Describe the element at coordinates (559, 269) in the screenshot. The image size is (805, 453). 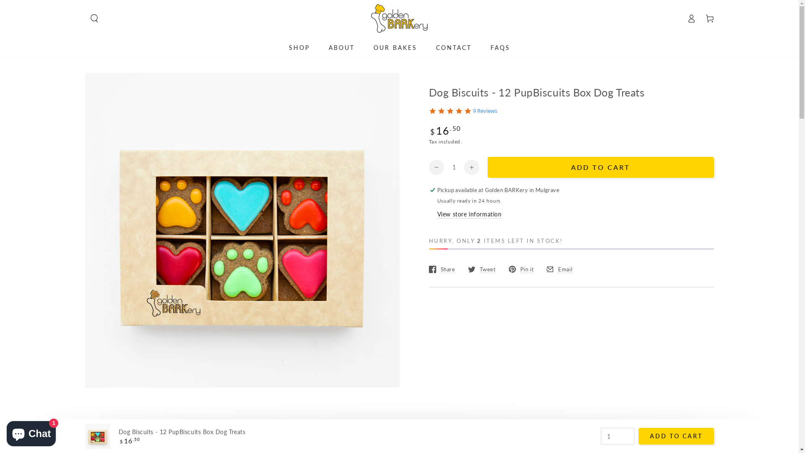
I see `Email
Opens in a new window.` at that location.